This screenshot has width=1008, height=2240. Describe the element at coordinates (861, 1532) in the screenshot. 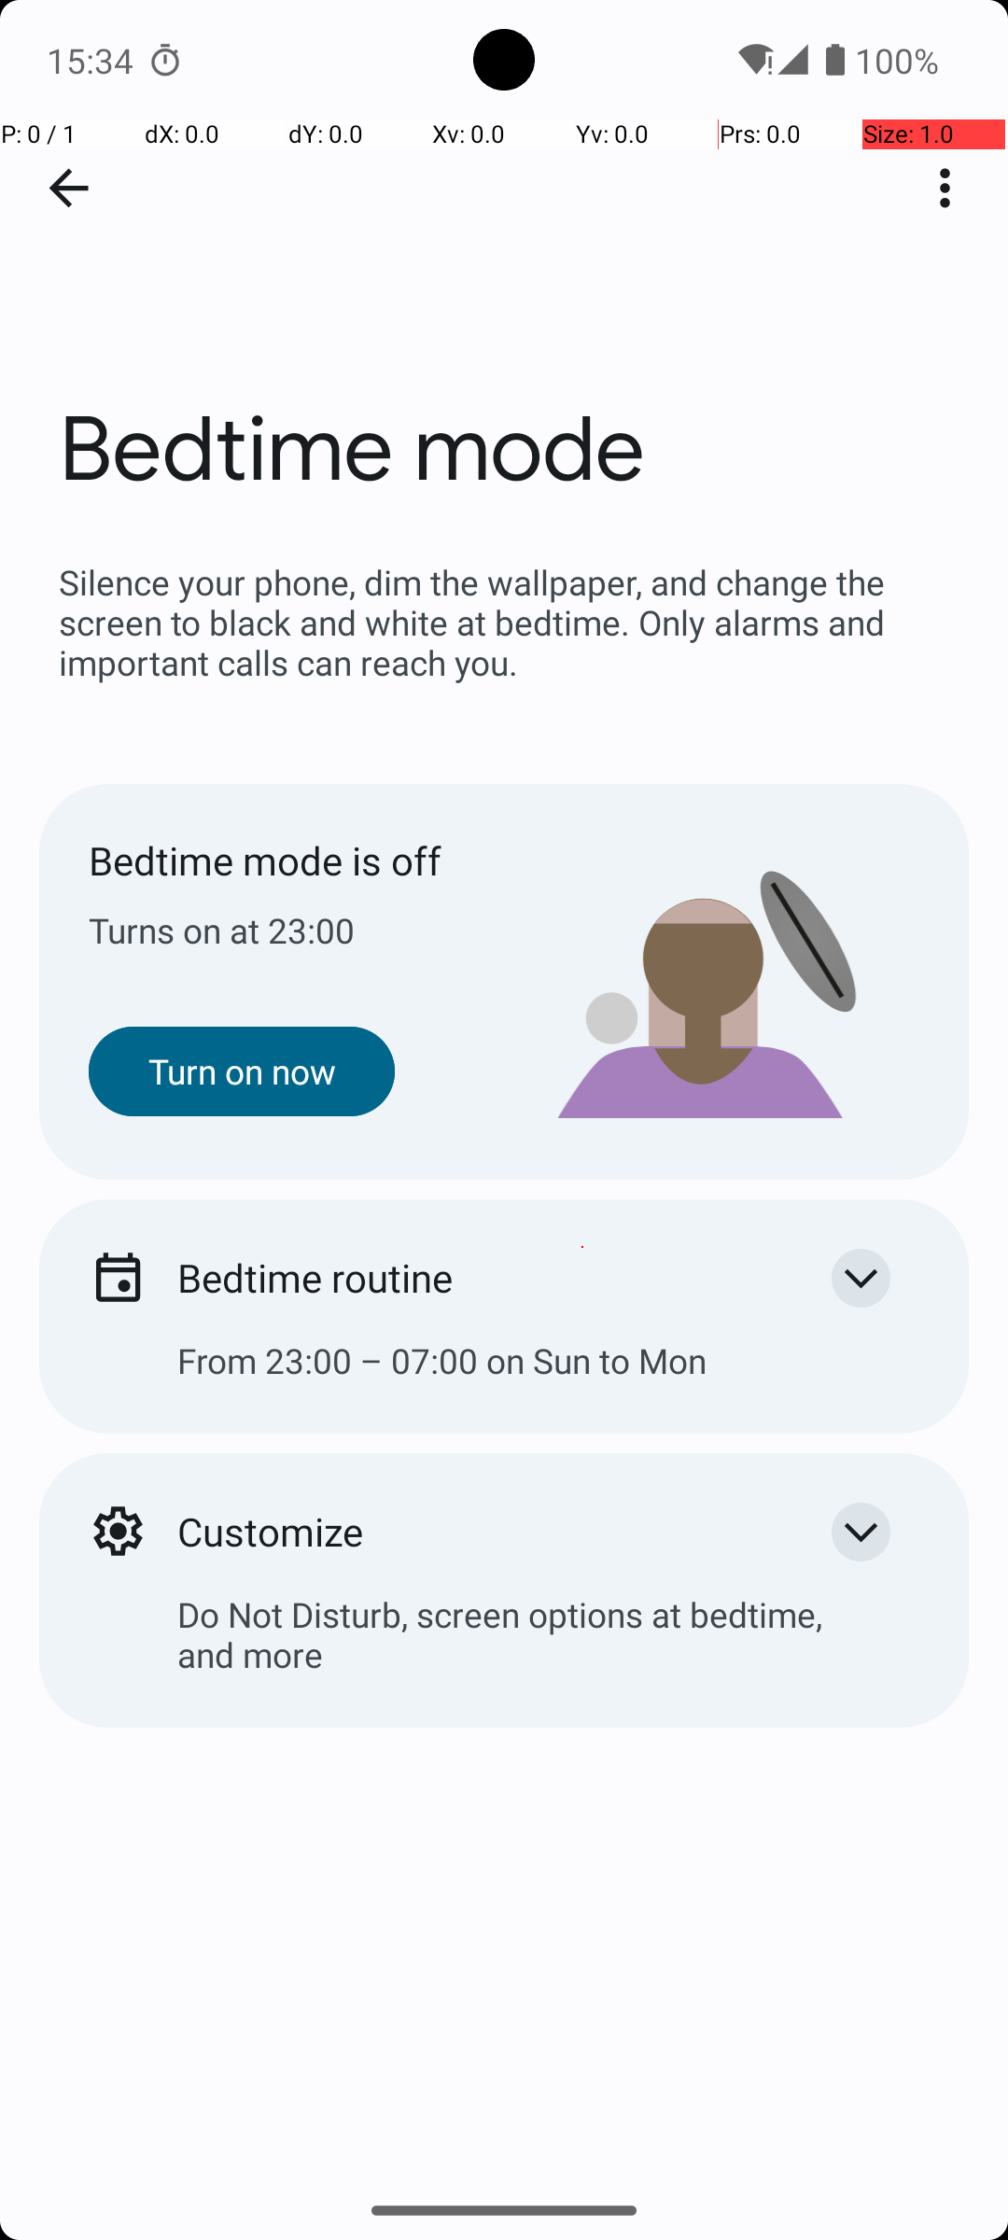

I see `Expand the card Customize` at that location.